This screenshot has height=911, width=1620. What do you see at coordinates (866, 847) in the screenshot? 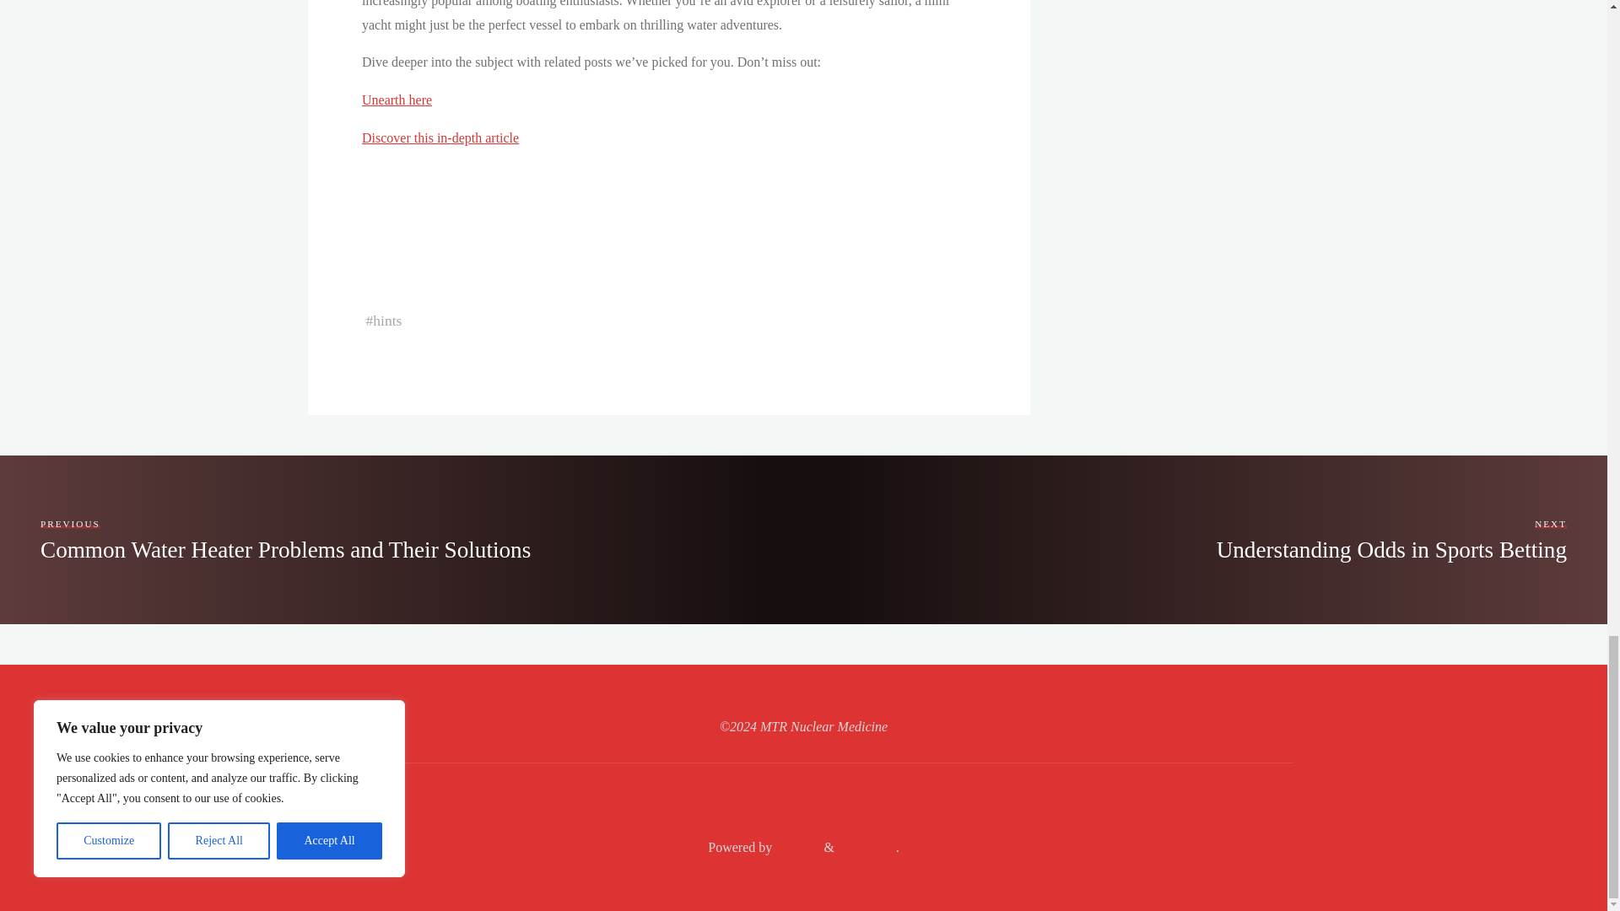
I see `Semantic Personal Publishing Platform` at bounding box center [866, 847].